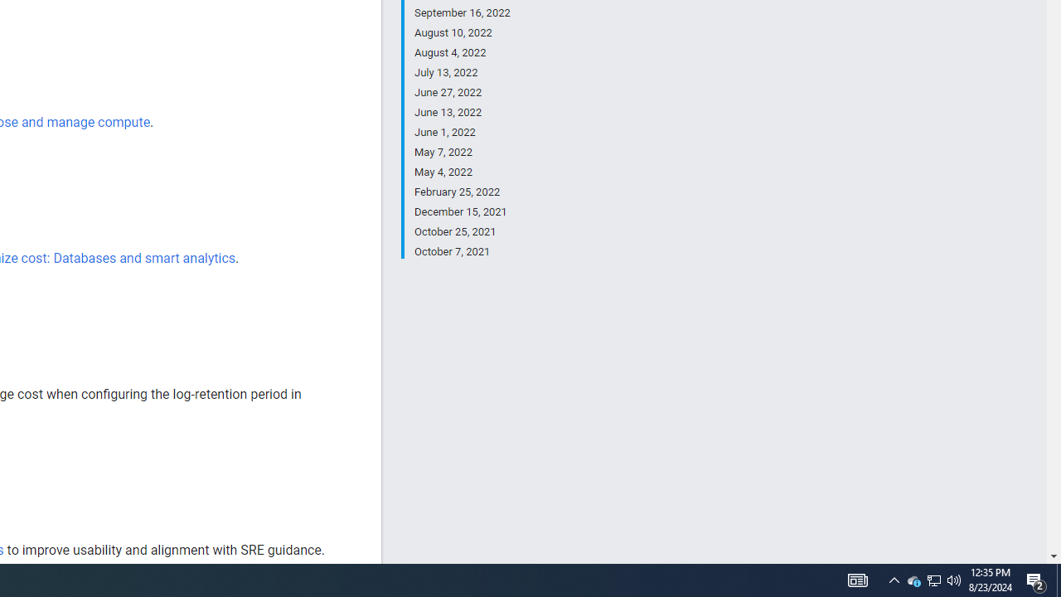 This screenshot has width=1061, height=597. What do you see at coordinates (462, 113) in the screenshot?
I see `June 13, 2022` at bounding box center [462, 113].